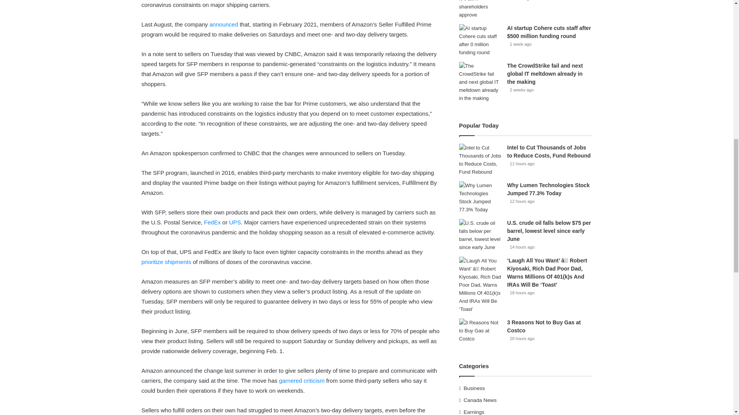 The width and height of the screenshot is (739, 415). Describe the element at coordinates (223, 25) in the screenshot. I see `announced` at that location.